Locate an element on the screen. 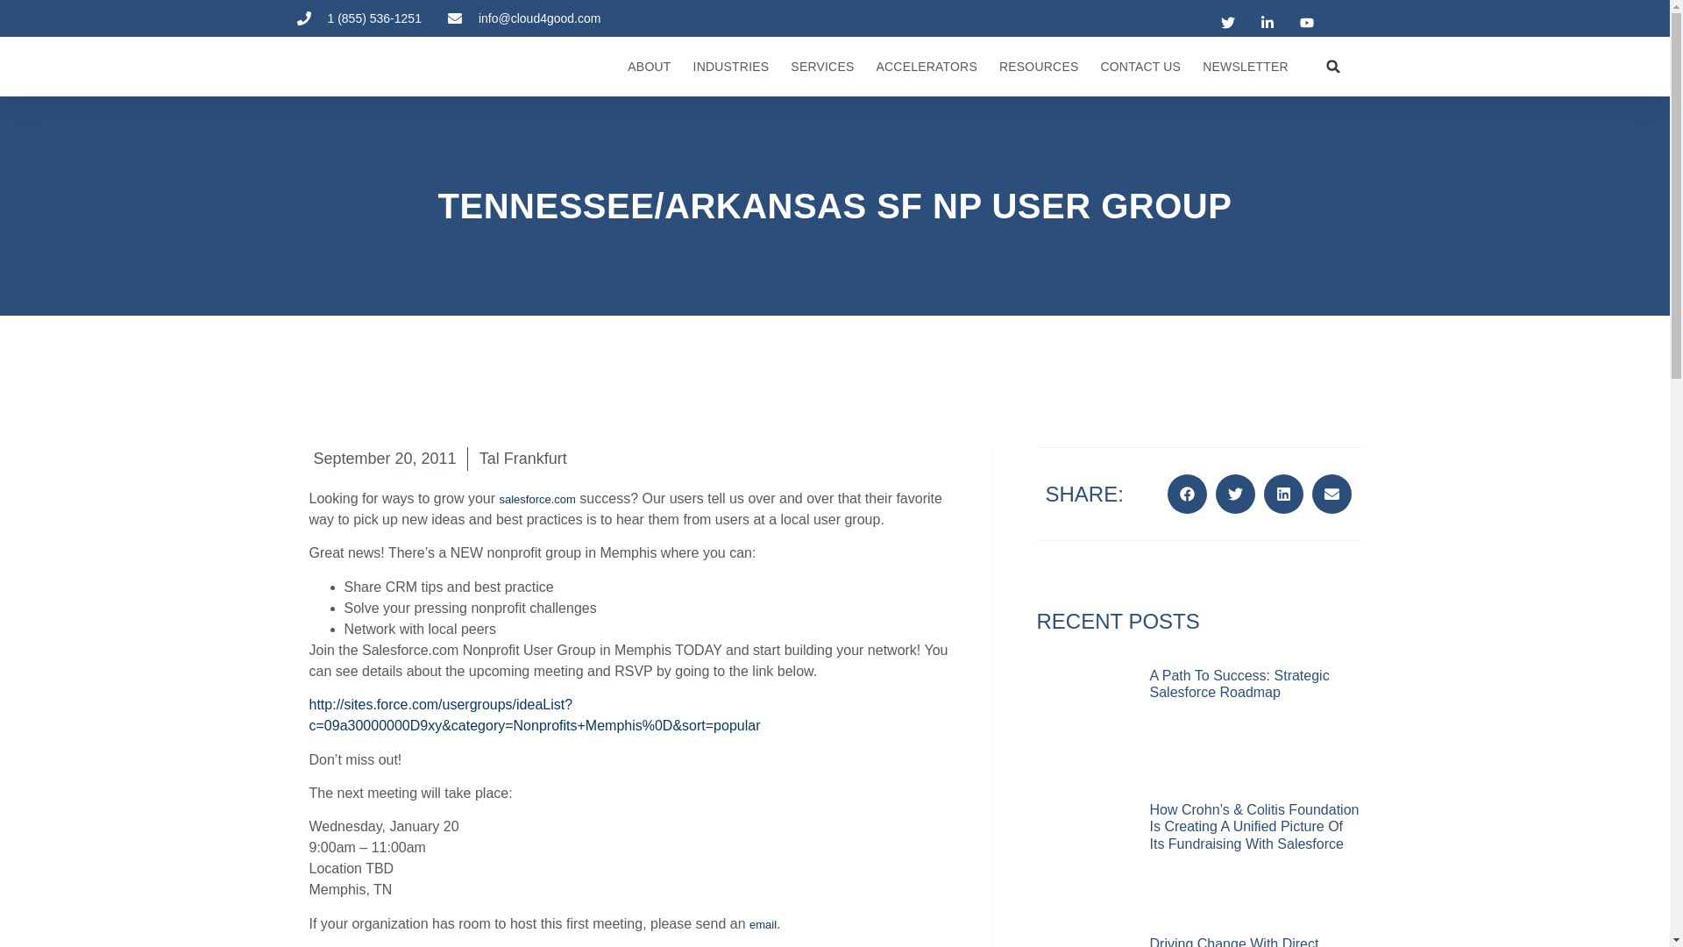 The image size is (1683, 947). INDUSTRIES is located at coordinates (731, 67).